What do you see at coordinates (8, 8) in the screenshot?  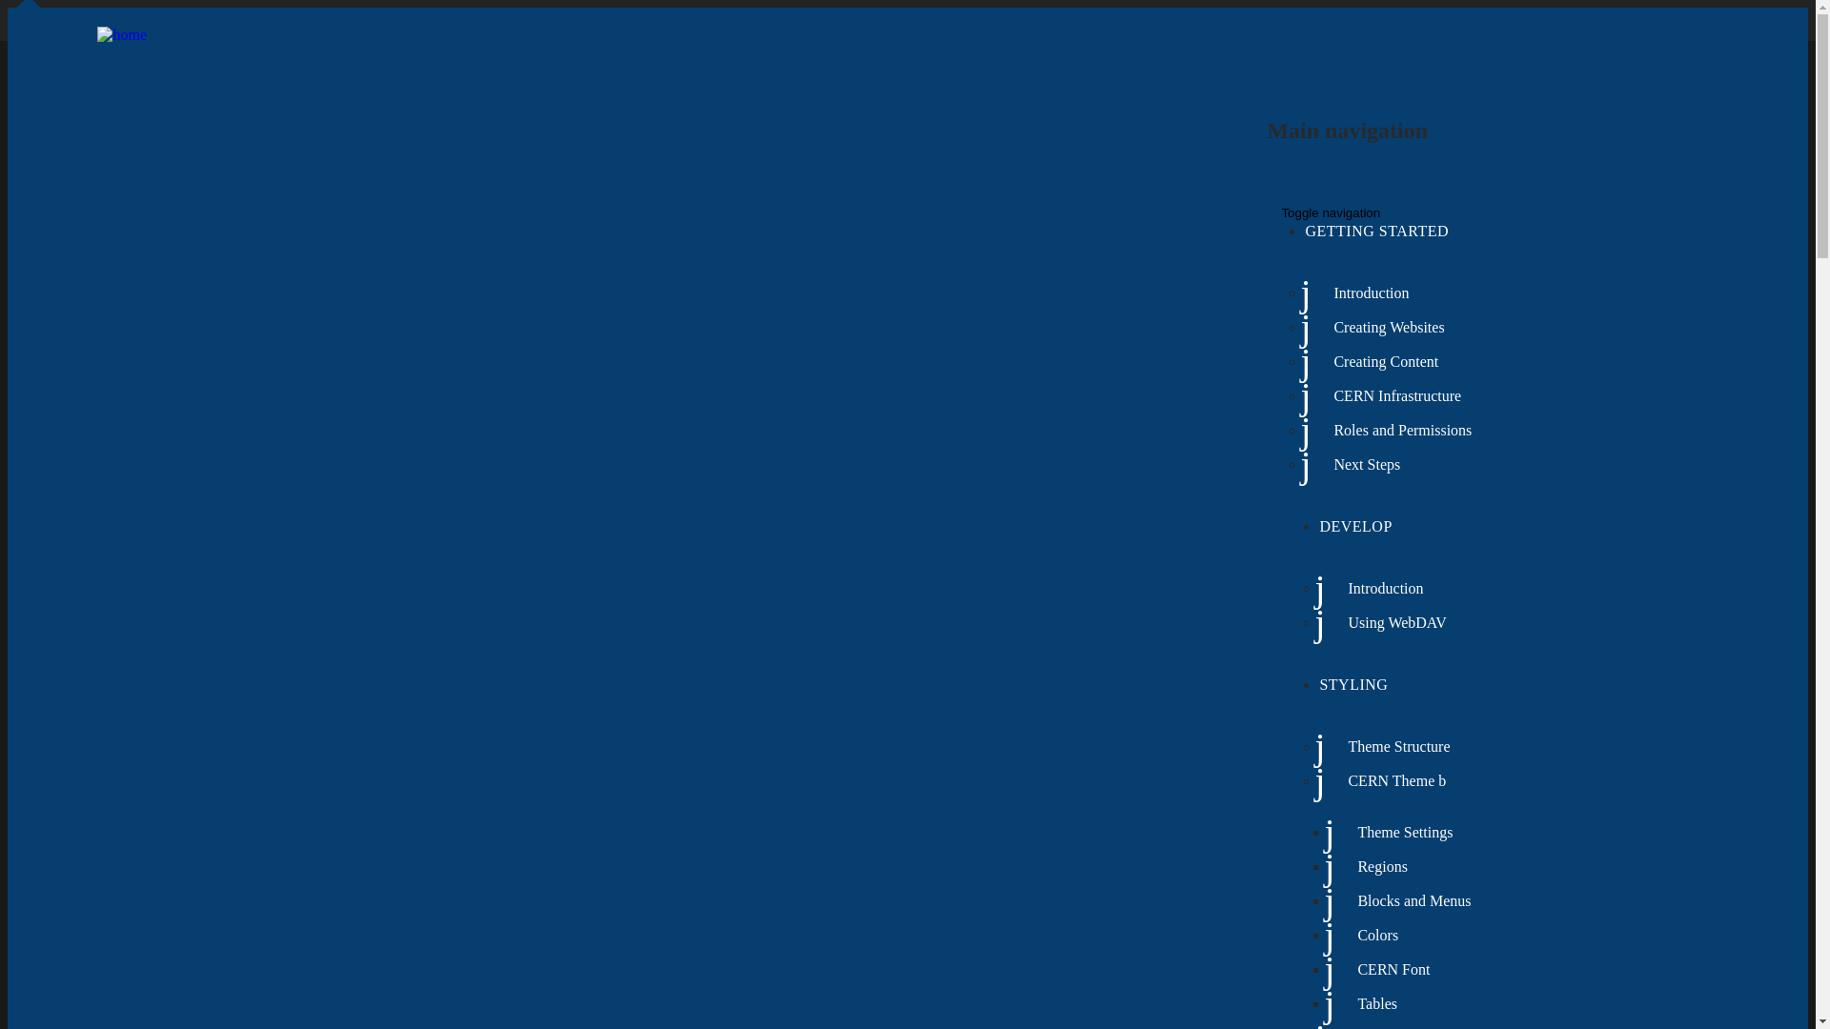 I see `Skip to main content` at bounding box center [8, 8].